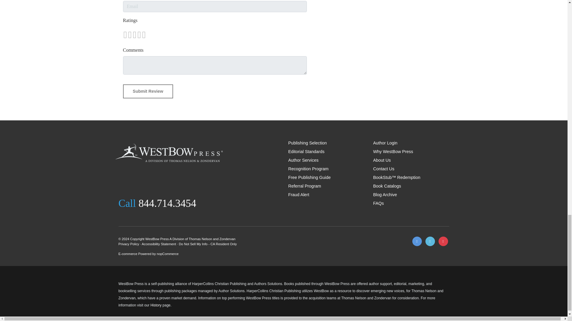 The width and height of the screenshot is (572, 321). What do you see at coordinates (148, 92) in the screenshot?
I see `Submit Review` at bounding box center [148, 92].